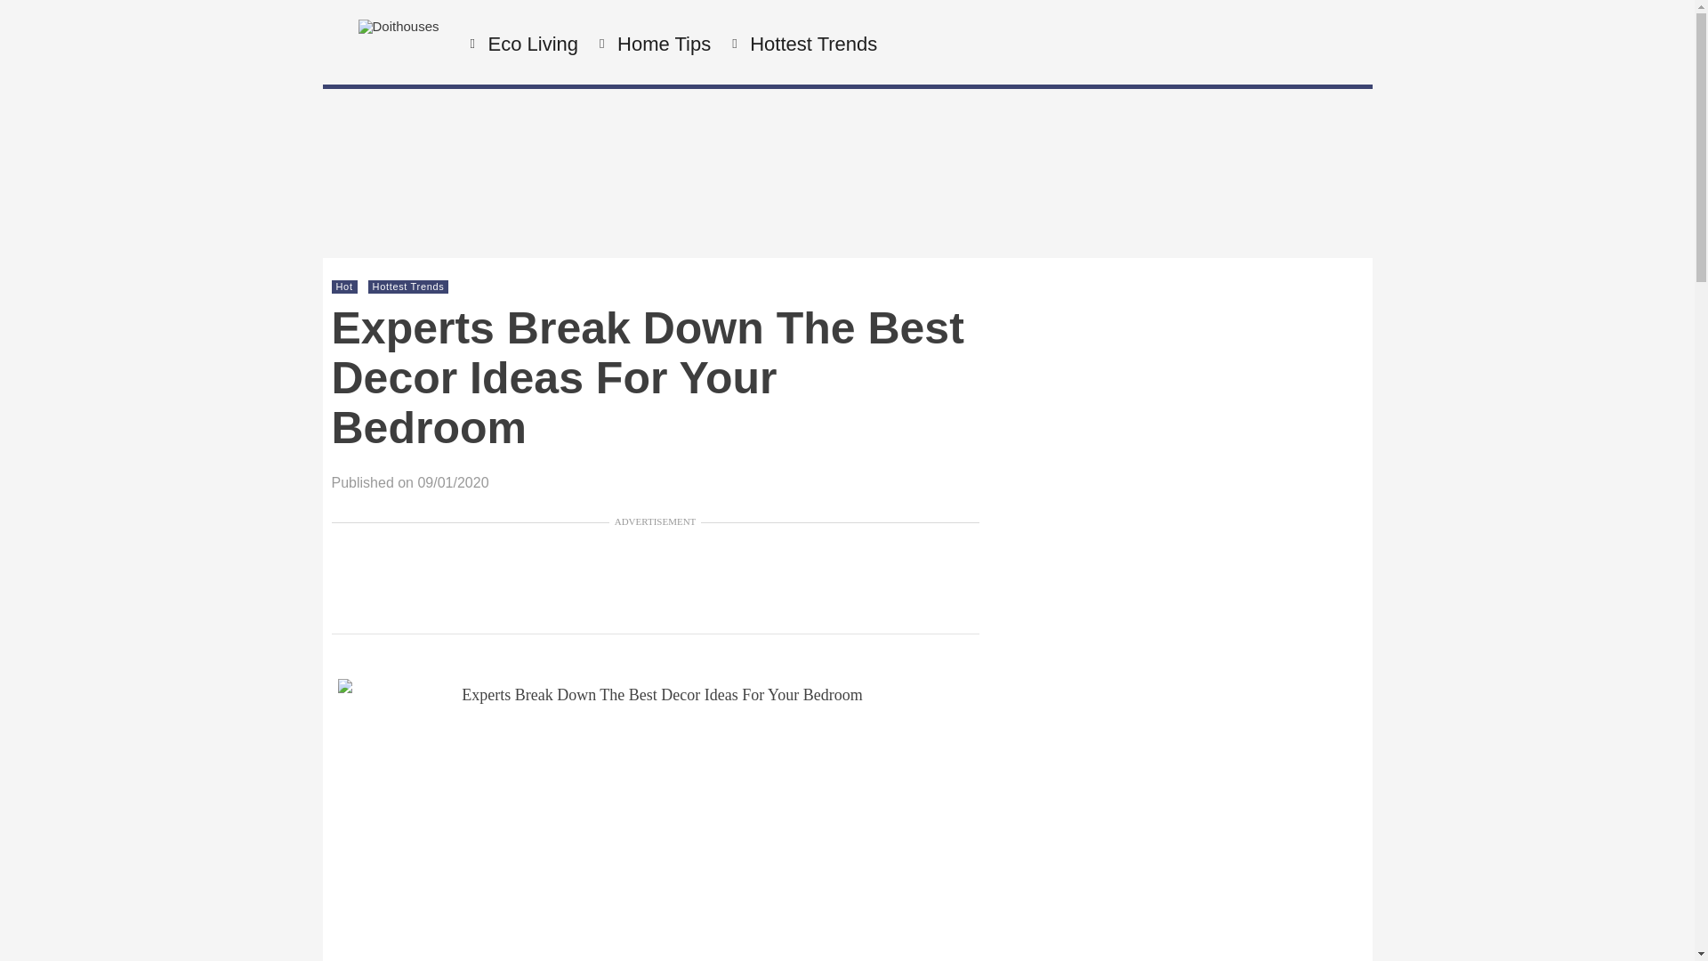  Describe the element at coordinates (811, 44) in the screenshot. I see `Hottest Trends` at that location.